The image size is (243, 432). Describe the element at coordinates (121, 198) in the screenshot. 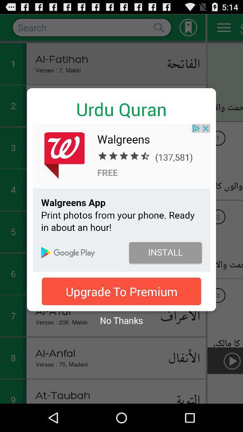

I see `popup advertisement` at that location.